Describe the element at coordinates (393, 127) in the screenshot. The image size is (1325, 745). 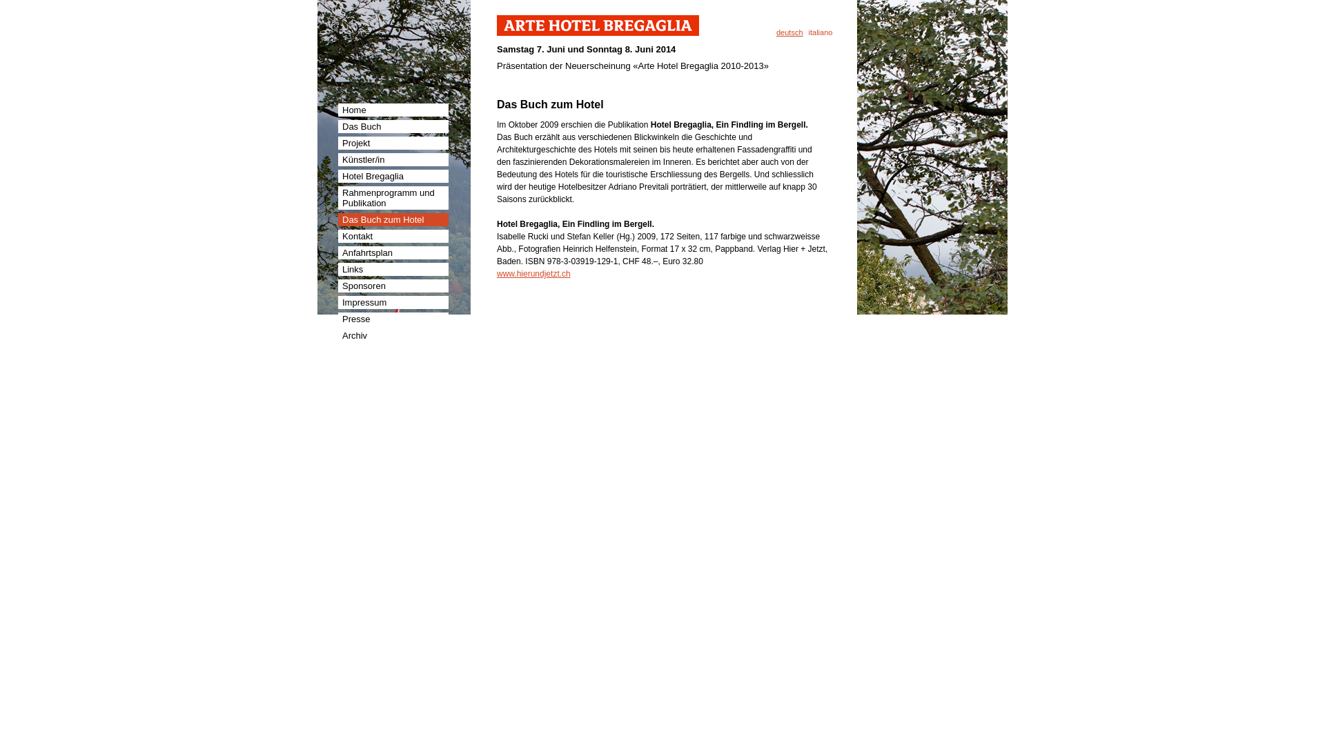
I see `Das Buch` at that location.